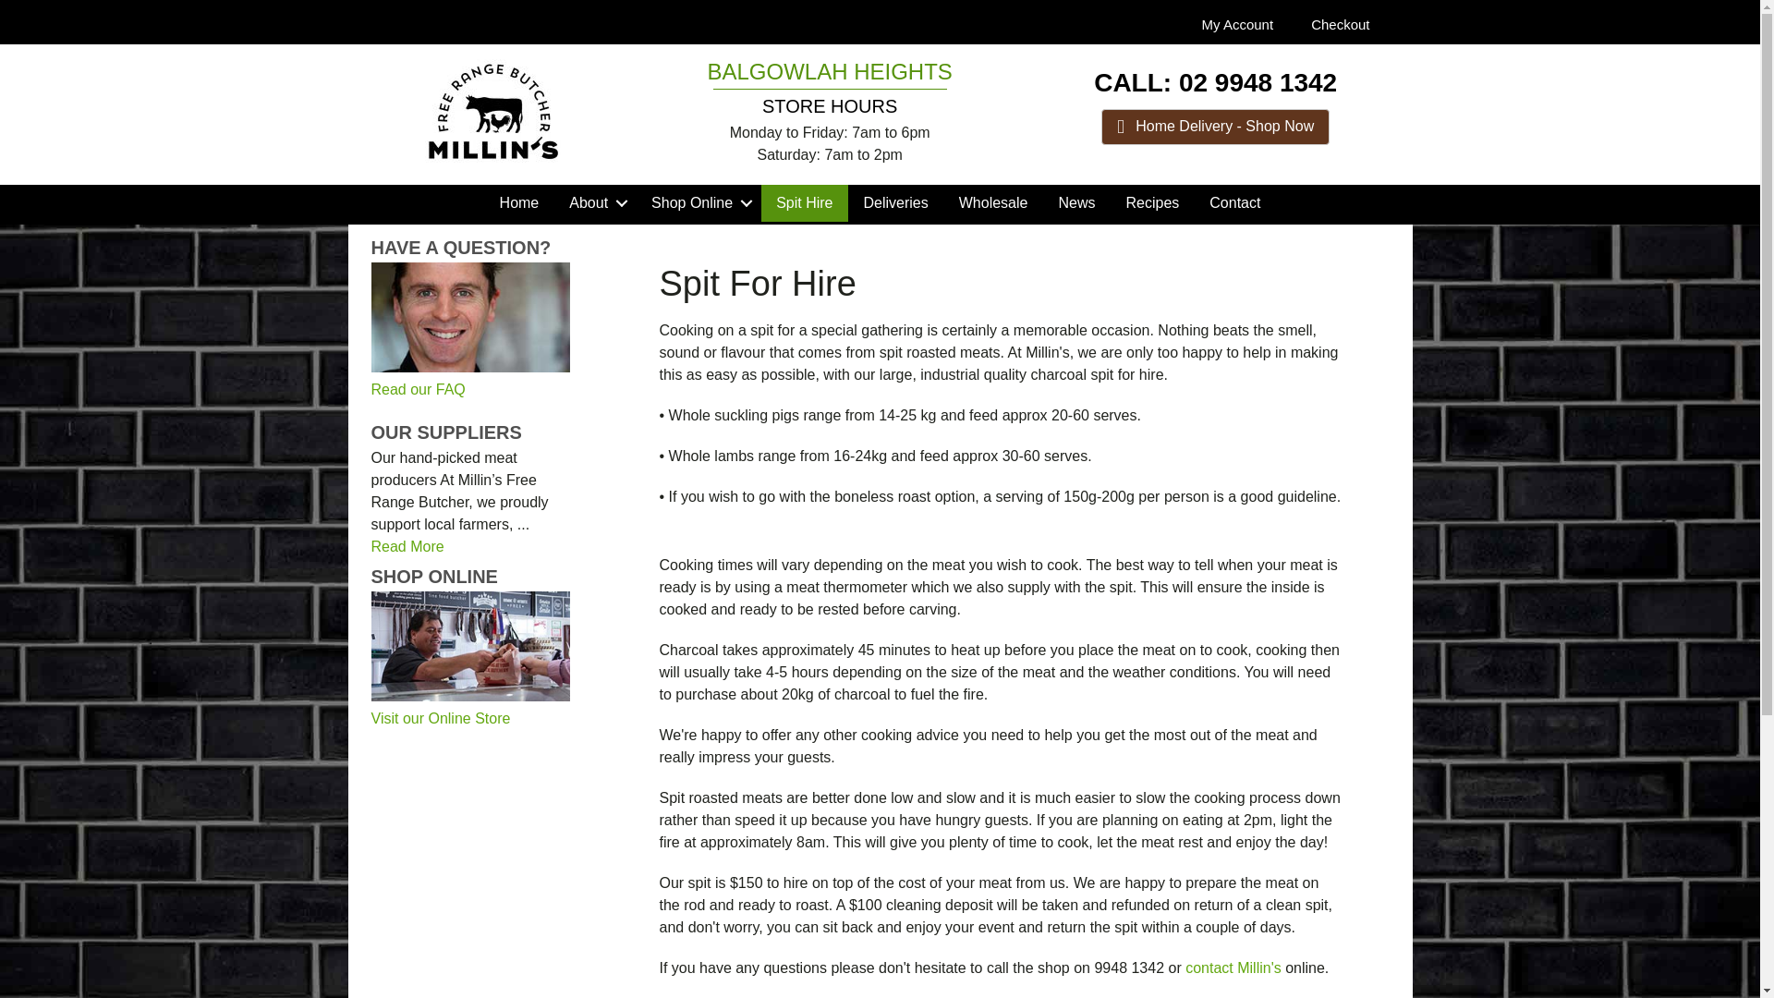  I want to click on View the Frequently Asked Questions, so click(418, 388).